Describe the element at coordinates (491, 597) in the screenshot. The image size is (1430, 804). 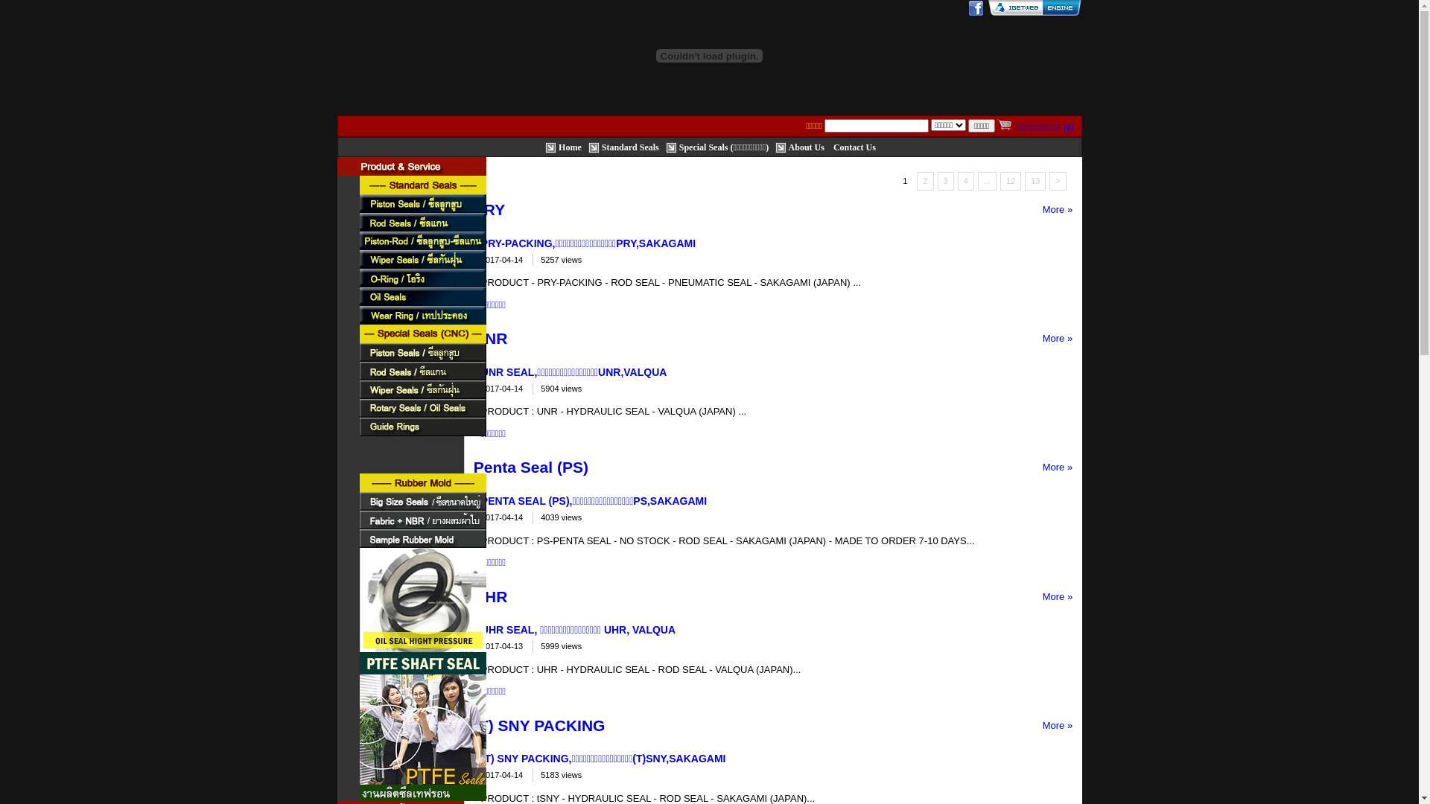
I see `UHR` at that location.